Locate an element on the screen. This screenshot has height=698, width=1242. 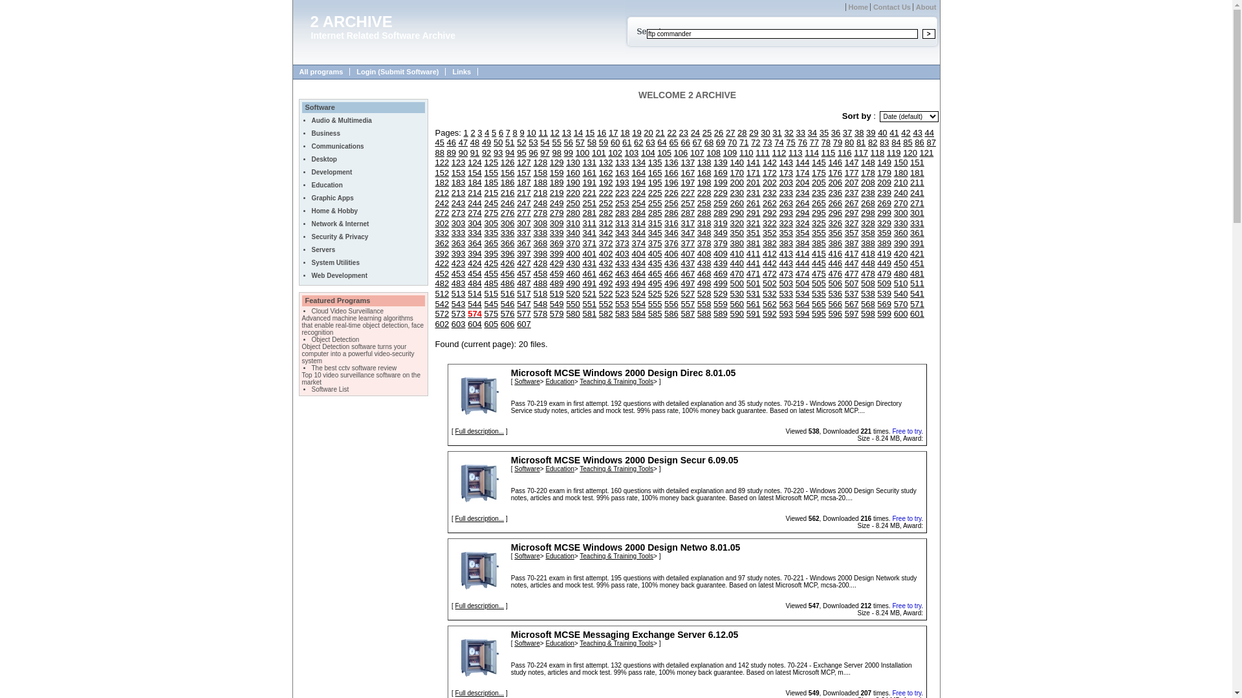
261 is located at coordinates (754, 203).